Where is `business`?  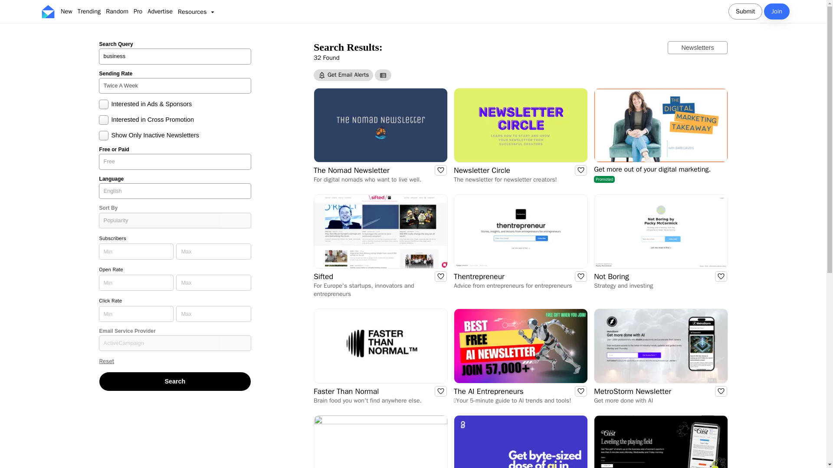
business is located at coordinates (66, 11).